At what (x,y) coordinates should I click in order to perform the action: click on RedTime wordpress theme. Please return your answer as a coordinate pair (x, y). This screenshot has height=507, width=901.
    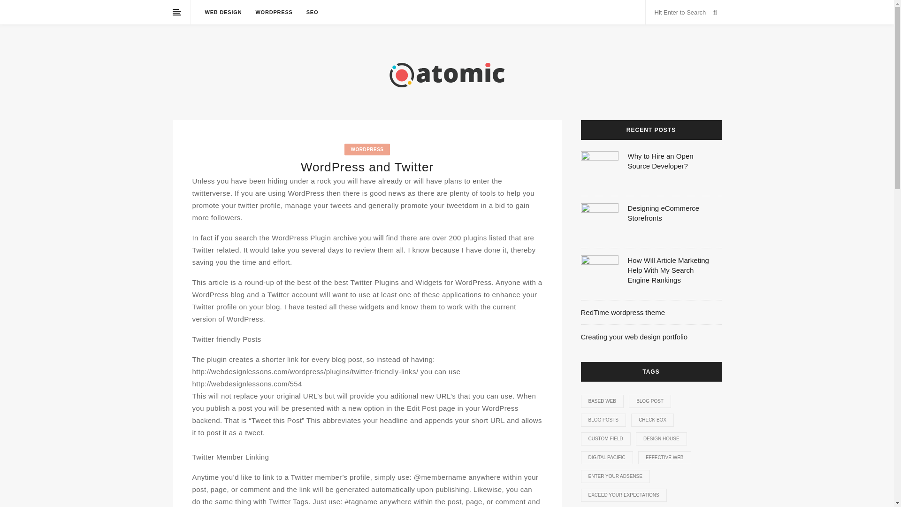
    Looking at the image, I should click on (623, 312).